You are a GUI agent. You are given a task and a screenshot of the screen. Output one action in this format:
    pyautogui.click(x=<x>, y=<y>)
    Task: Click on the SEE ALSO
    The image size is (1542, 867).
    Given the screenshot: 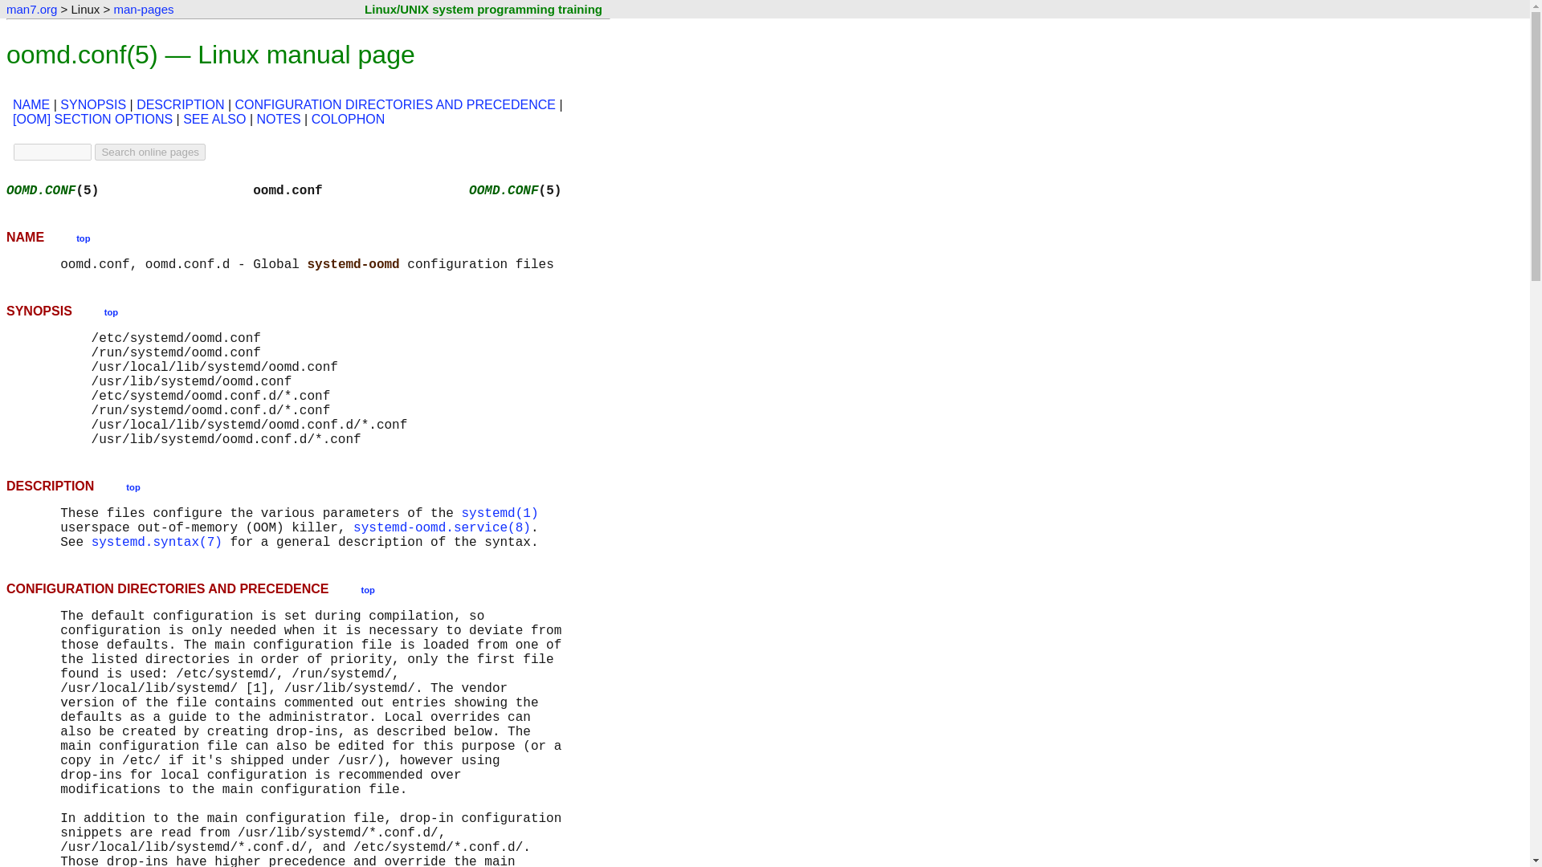 What is the action you would take?
    pyautogui.click(x=214, y=119)
    